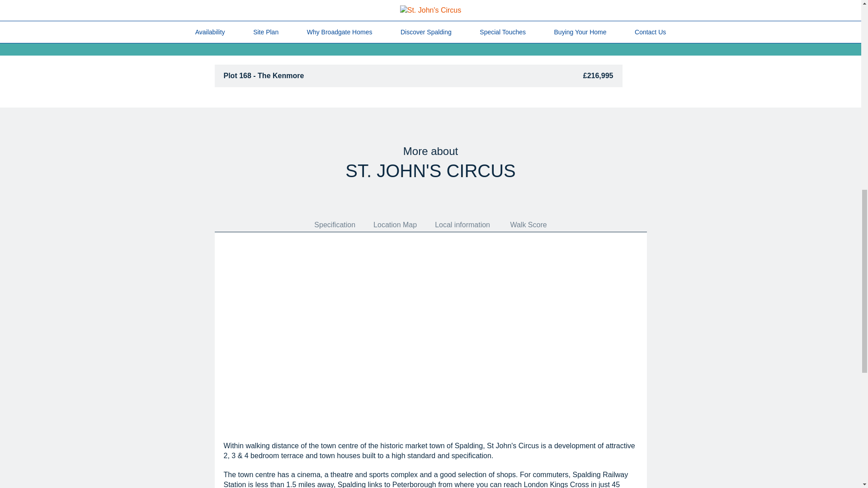 This screenshot has width=868, height=488. Describe the element at coordinates (395, 224) in the screenshot. I see `Location Map` at that location.